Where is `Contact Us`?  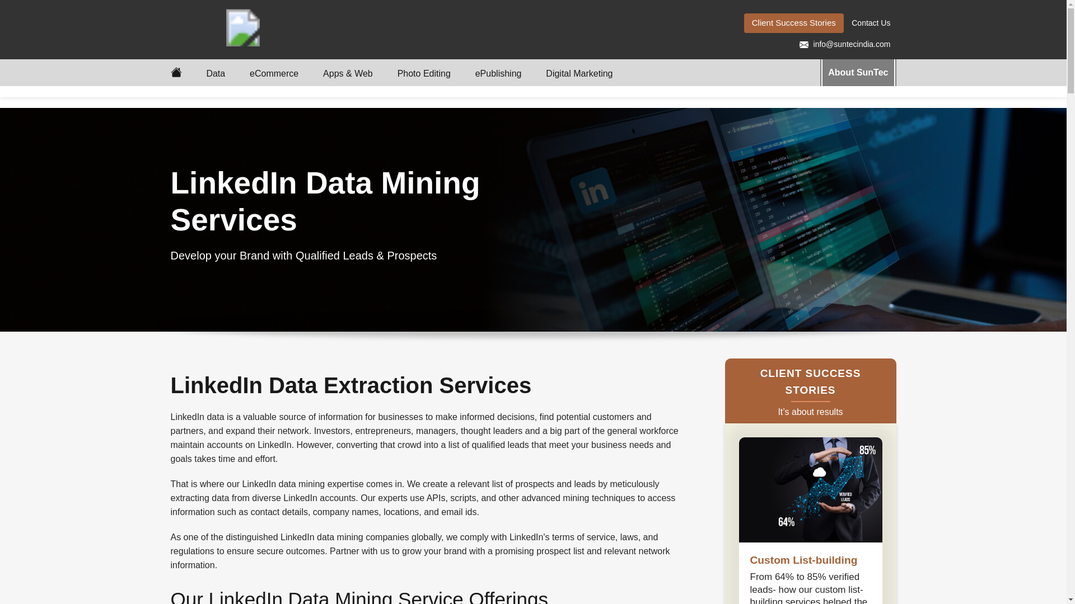
Contact Us is located at coordinates (871, 23).